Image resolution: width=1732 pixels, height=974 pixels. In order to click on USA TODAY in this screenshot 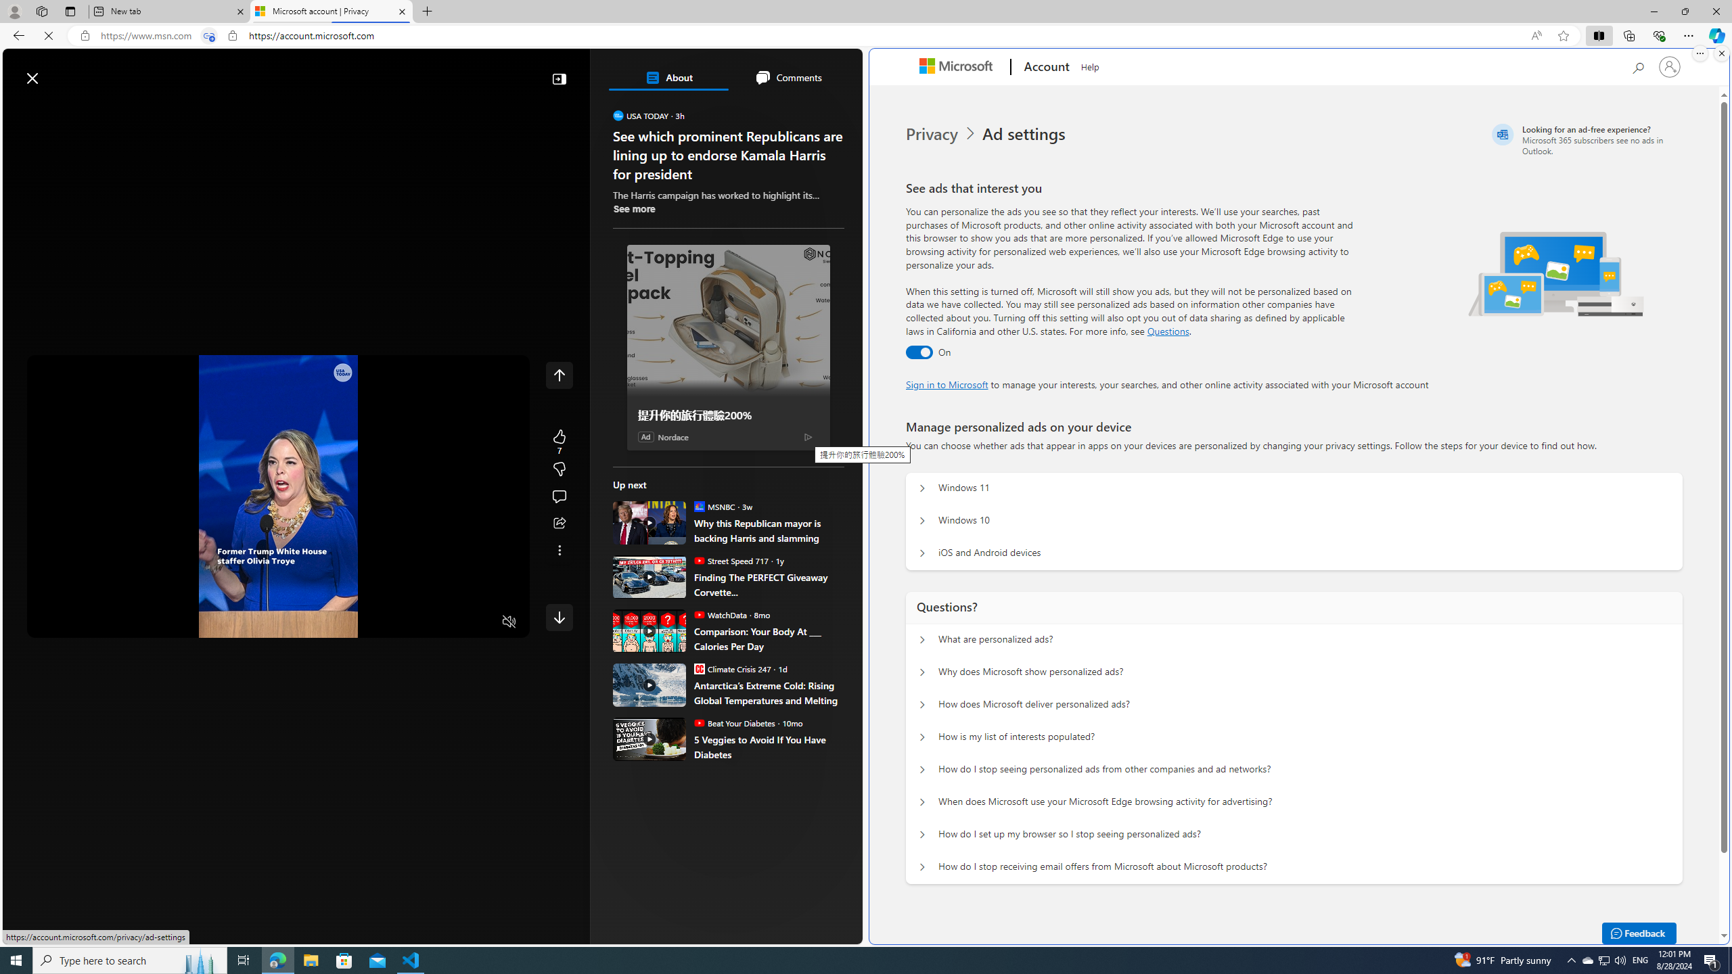, I will do `click(618, 115)`.